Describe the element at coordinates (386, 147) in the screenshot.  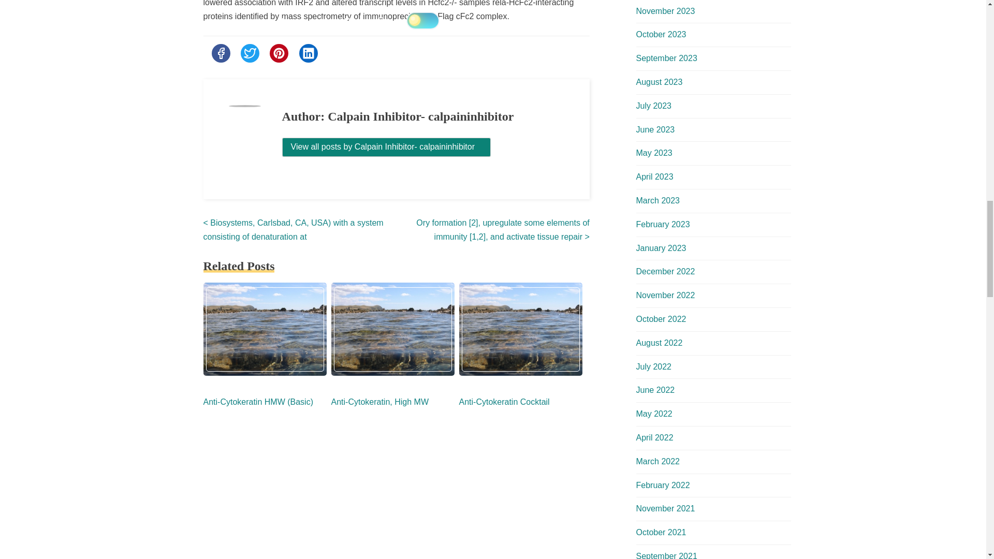
I see `View all posts by Calpain Inhibitor- calpaininhibitor` at that location.